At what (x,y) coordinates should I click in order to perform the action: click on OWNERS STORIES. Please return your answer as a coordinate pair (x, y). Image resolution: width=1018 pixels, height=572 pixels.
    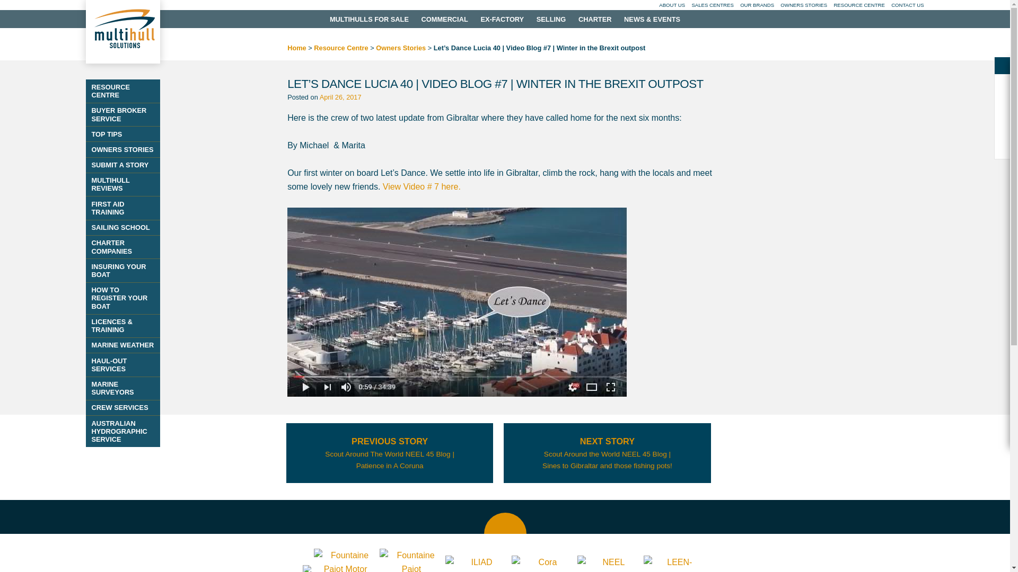
    Looking at the image, I should click on (804, 5).